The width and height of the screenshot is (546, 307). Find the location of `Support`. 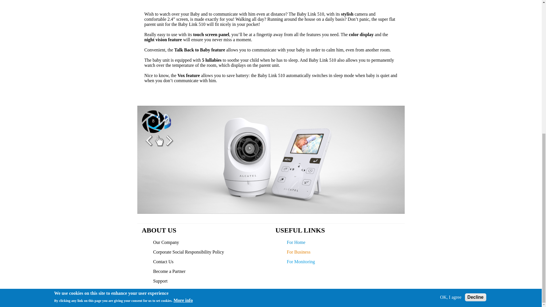

Support is located at coordinates (160, 281).